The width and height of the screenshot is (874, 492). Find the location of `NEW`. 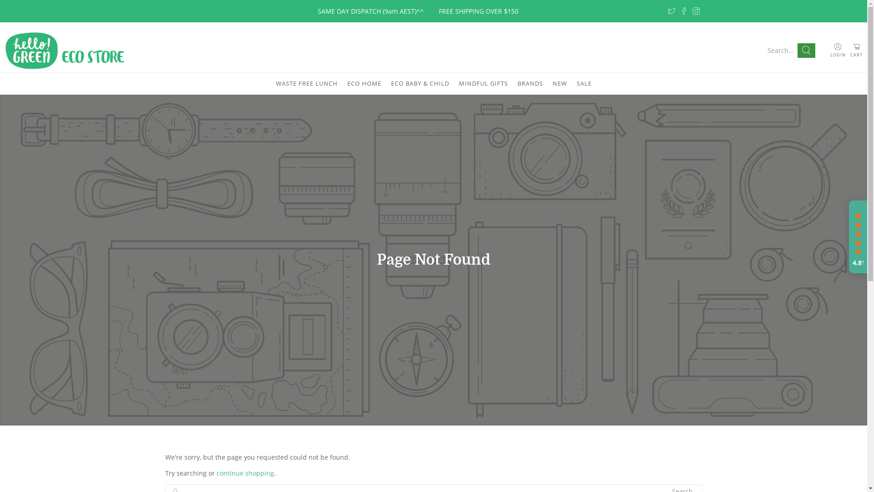

NEW is located at coordinates (560, 84).